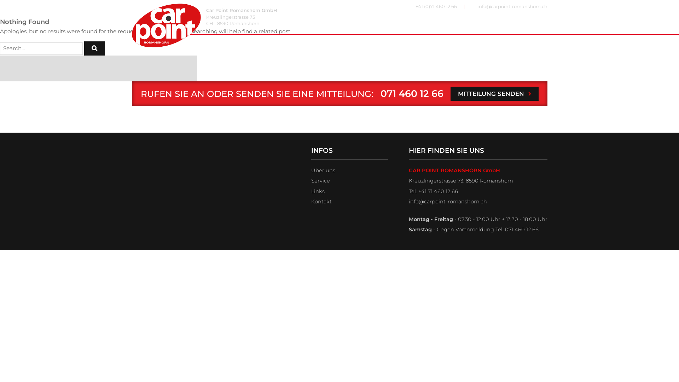 The height and width of the screenshot is (382, 679). What do you see at coordinates (434, 6) in the screenshot?
I see `+41 (0)71 460 12 66` at bounding box center [434, 6].